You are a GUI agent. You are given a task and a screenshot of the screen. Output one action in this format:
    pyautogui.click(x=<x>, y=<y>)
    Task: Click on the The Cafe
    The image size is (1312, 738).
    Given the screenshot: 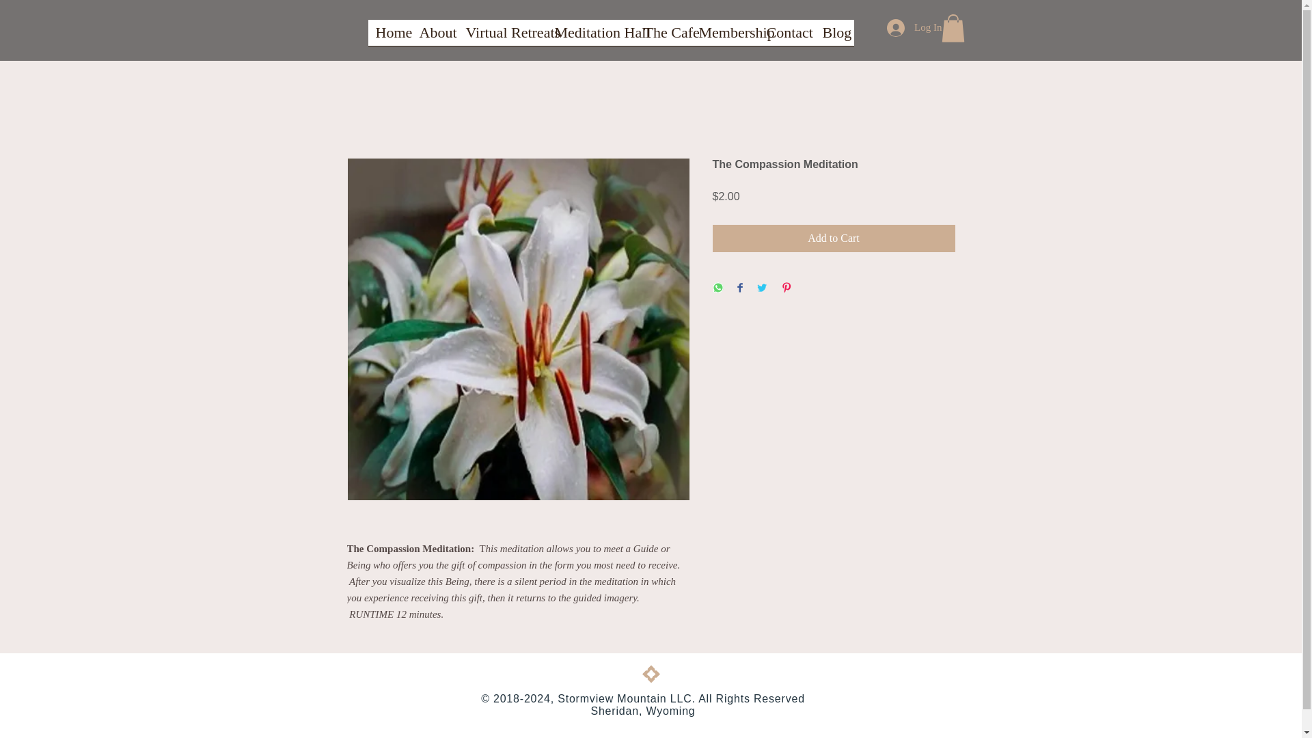 What is the action you would take?
    pyautogui.click(x=664, y=37)
    